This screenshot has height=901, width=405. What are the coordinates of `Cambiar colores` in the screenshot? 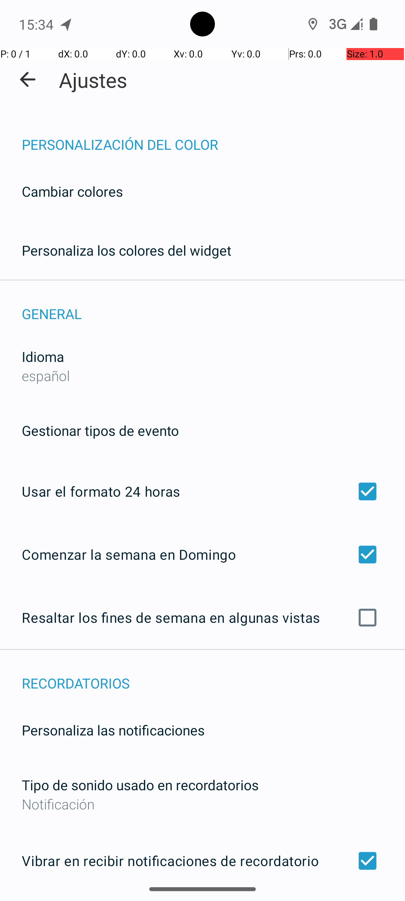 It's located at (72, 191).